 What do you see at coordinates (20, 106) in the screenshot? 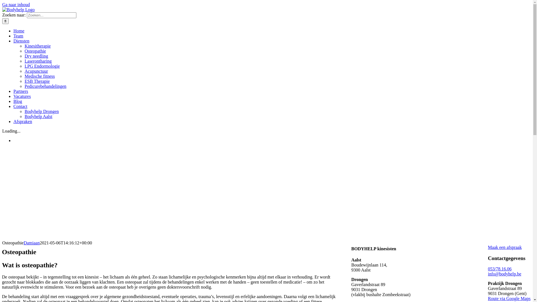
I see `Contact` at bounding box center [20, 106].